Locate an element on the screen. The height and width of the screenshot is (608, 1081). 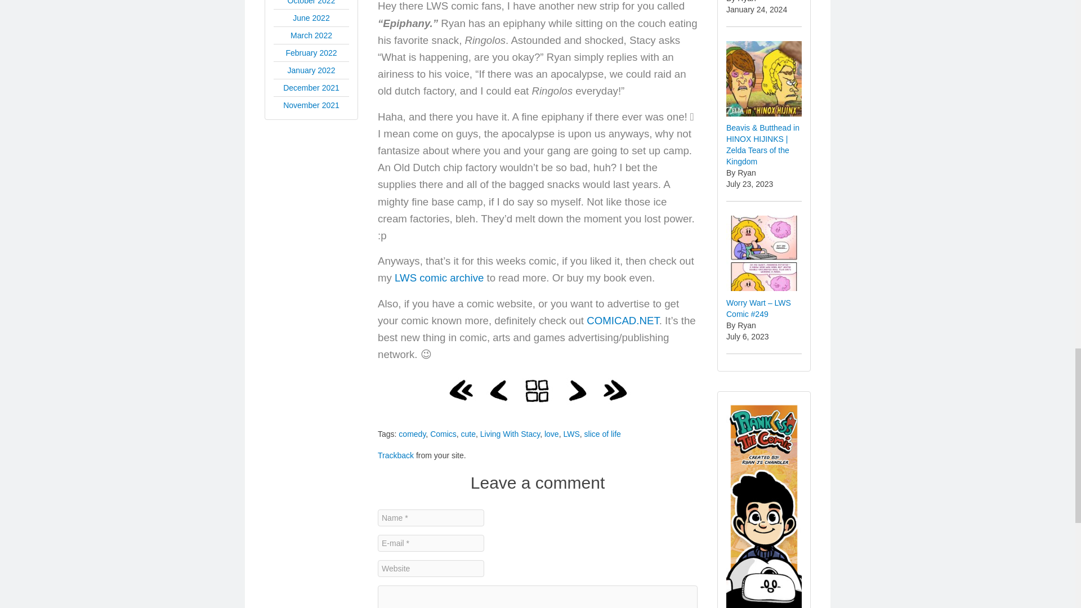
LWS comic archive is located at coordinates (439, 278).